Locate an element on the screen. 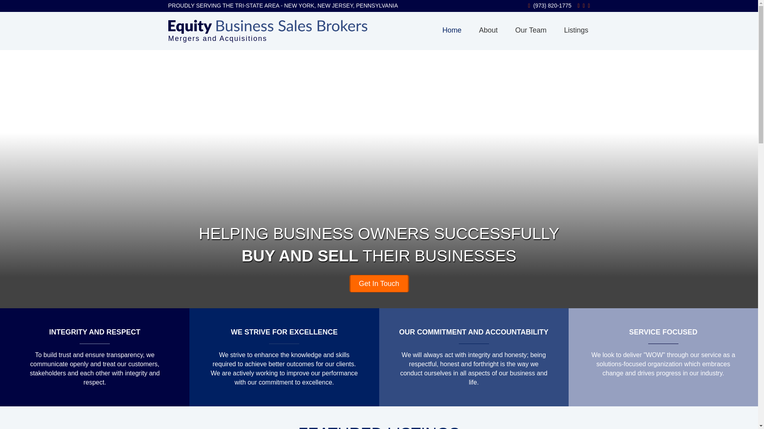 The width and height of the screenshot is (764, 429). About is located at coordinates (489, 30).